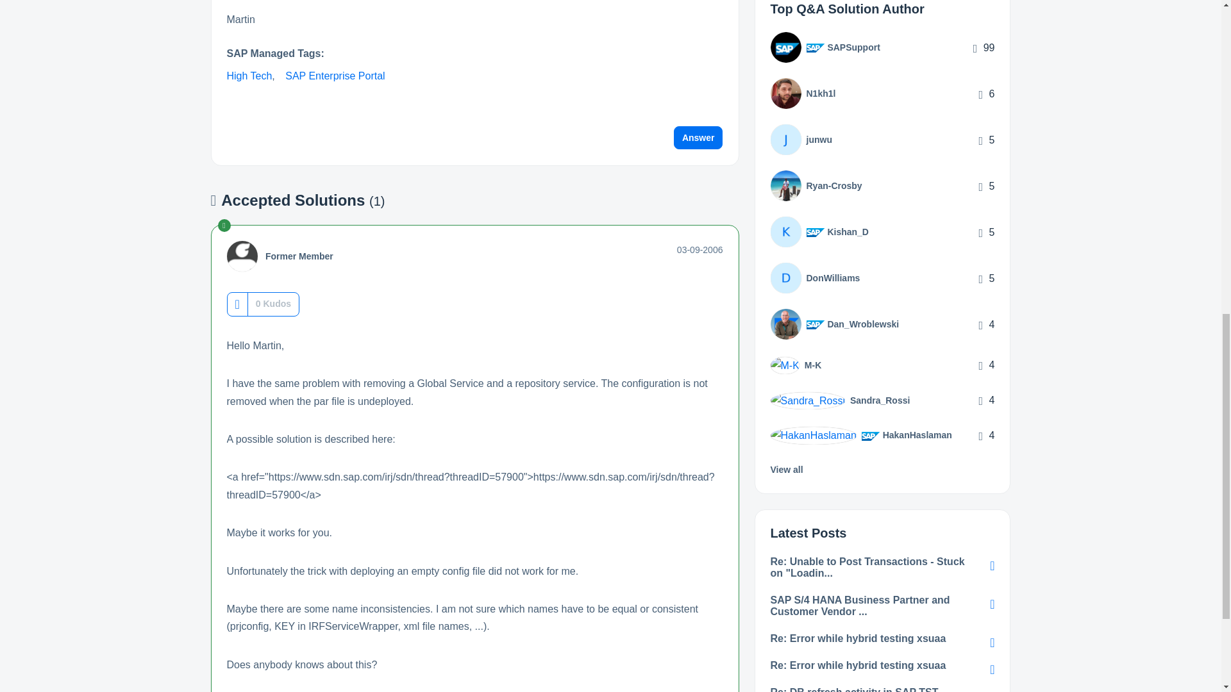  What do you see at coordinates (249, 76) in the screenshot?
I see `High Tech` at bounding box center [249, 76].